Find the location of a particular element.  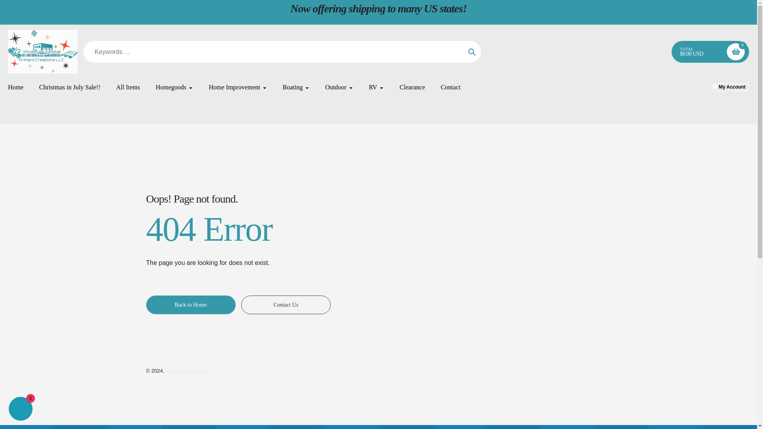

Shopify online store chat is located at coordinates (21, 410).